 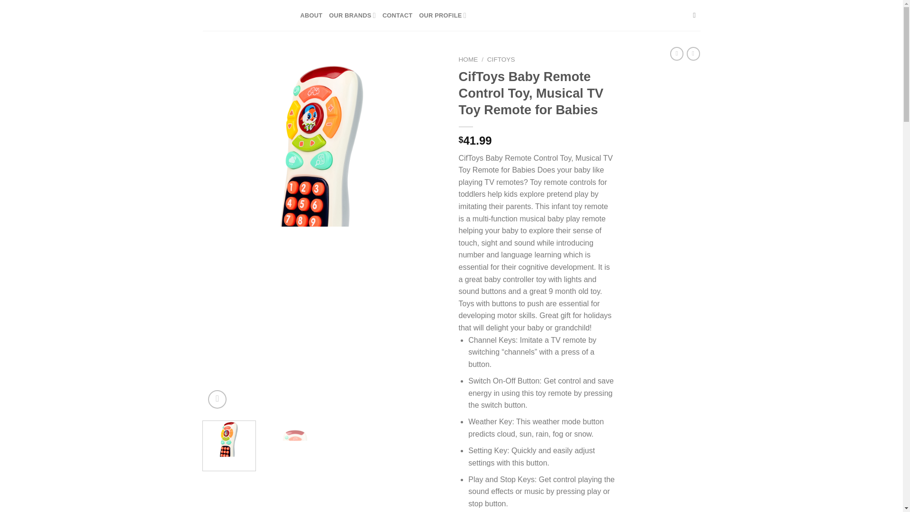 What do you see at coordinates (442, 15) in the screenshot?
I see `OUR PROFILE` at bounding box center [442, 15].